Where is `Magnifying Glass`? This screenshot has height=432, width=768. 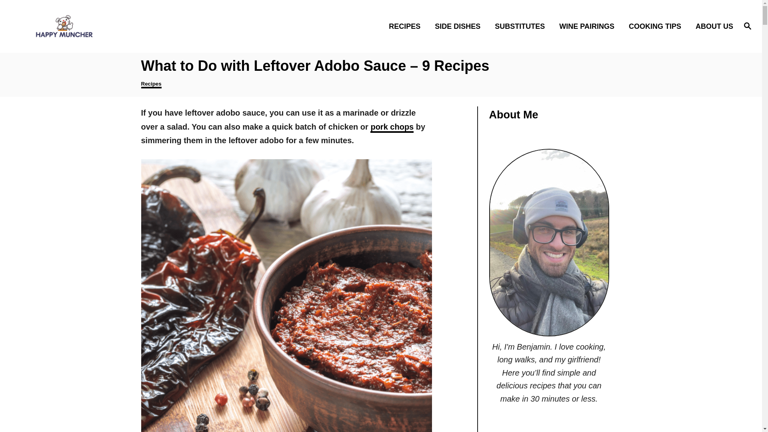 Magnifying Glass is located at coordinates (747, 25).